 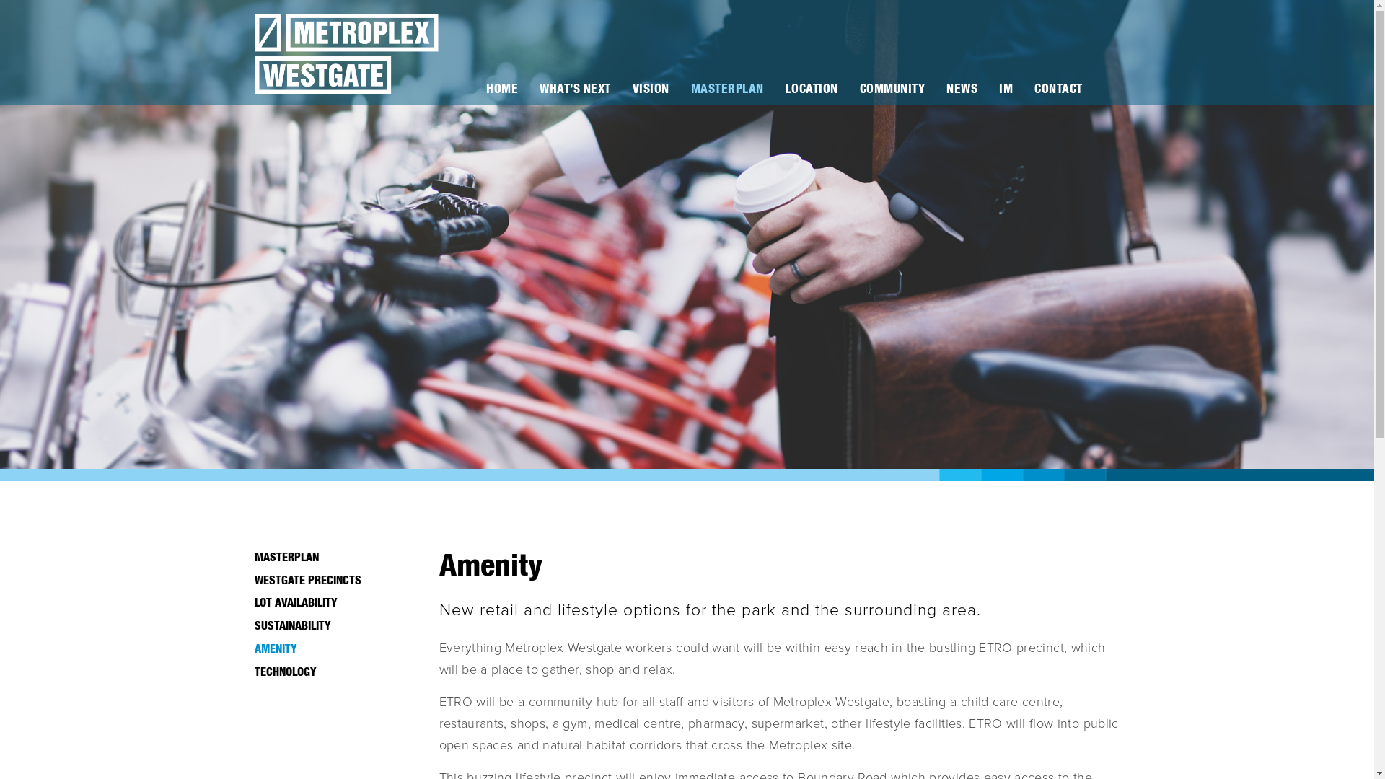 I want to click on VISION, so click(x=651, y=89).